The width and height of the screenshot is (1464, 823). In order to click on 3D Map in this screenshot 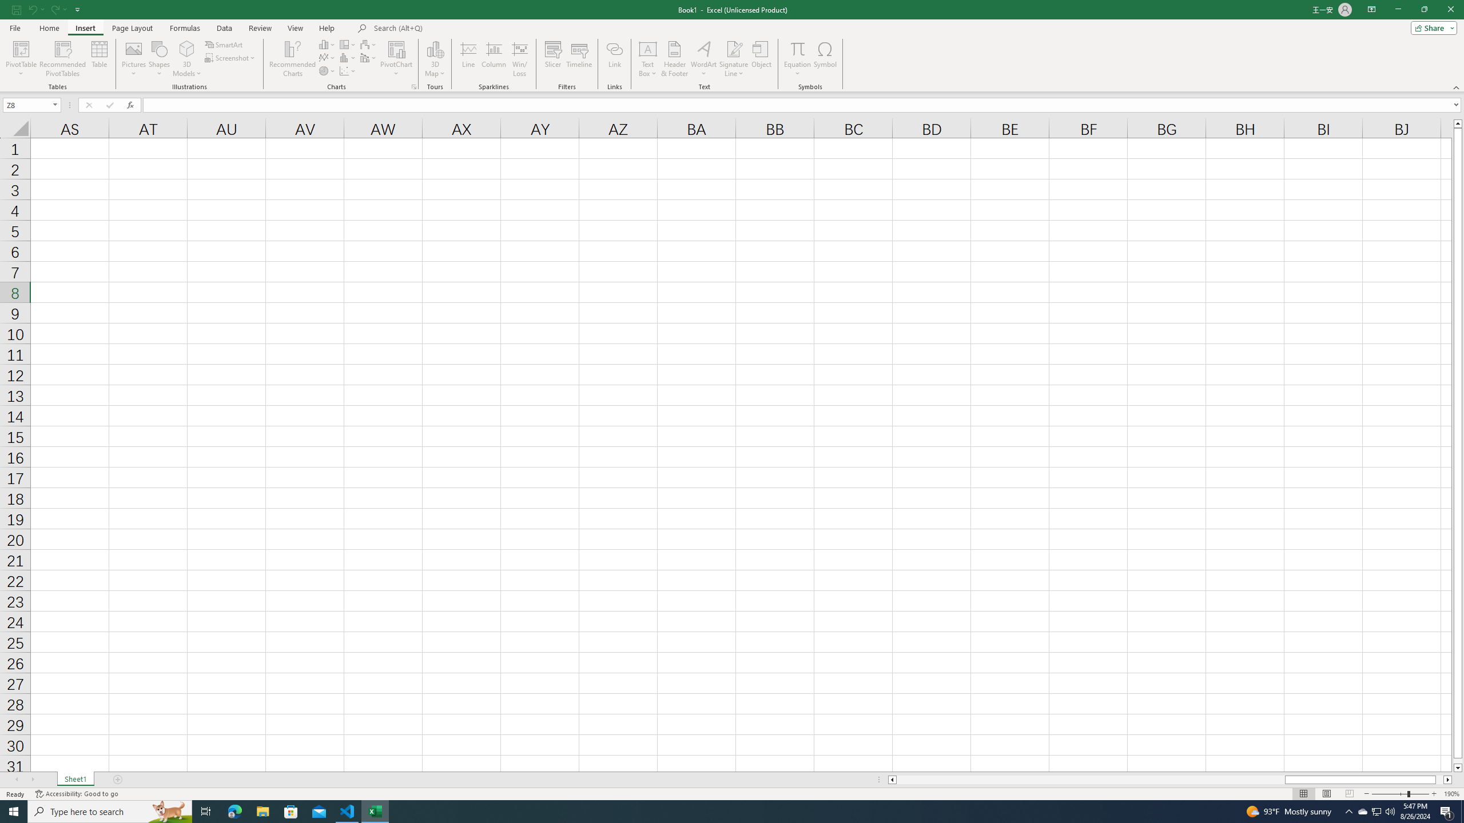, I will do `click(435, 59)`.